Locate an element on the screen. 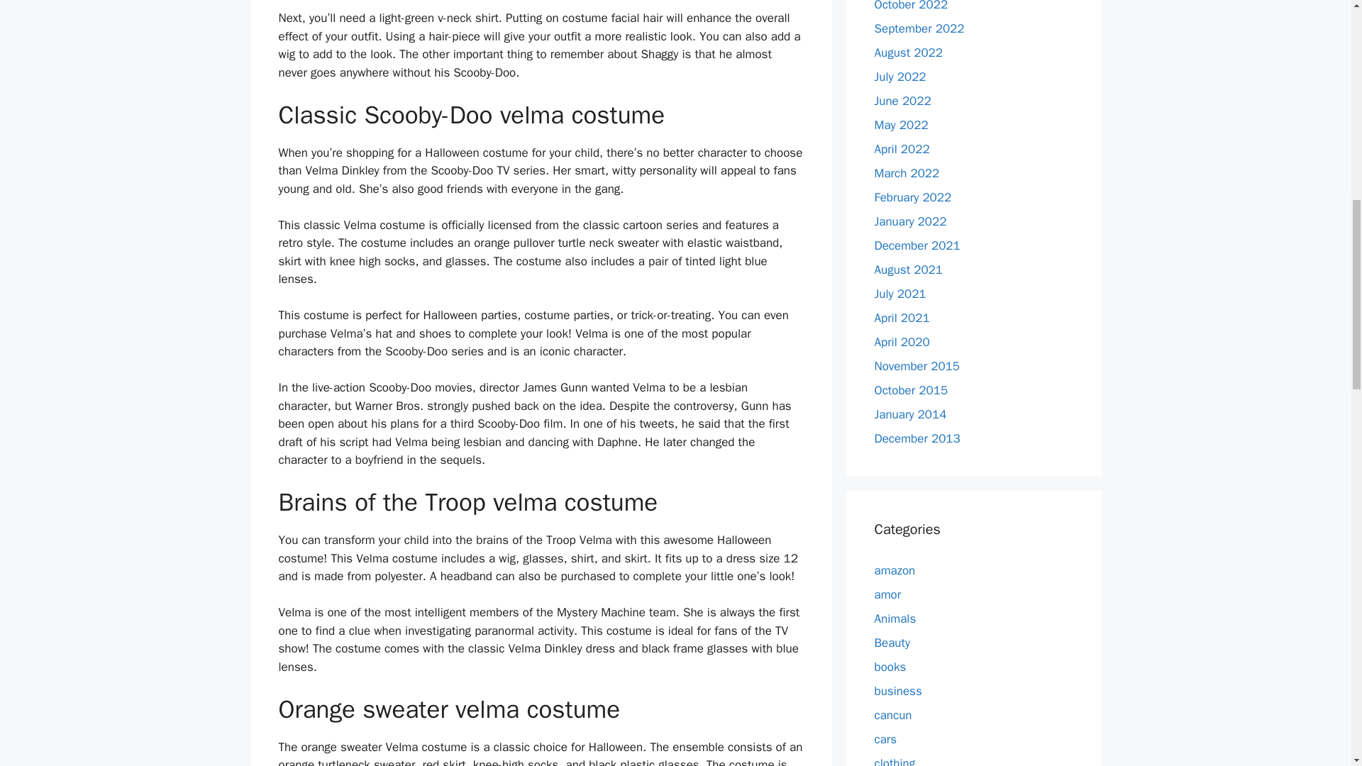  January 2014 is located at coordinates (910, 414).